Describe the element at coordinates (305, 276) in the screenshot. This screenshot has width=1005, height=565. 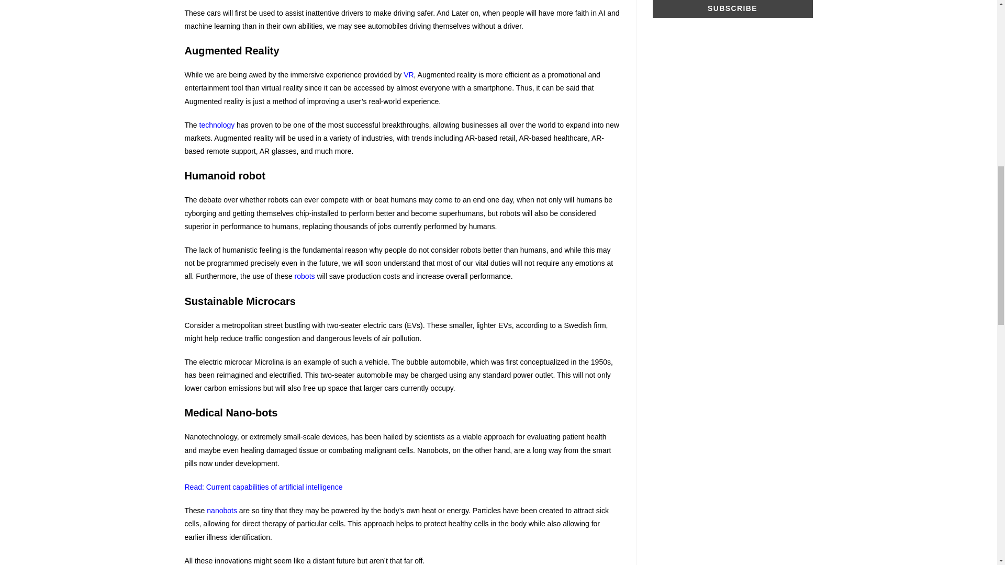
I see `robots` at that location.